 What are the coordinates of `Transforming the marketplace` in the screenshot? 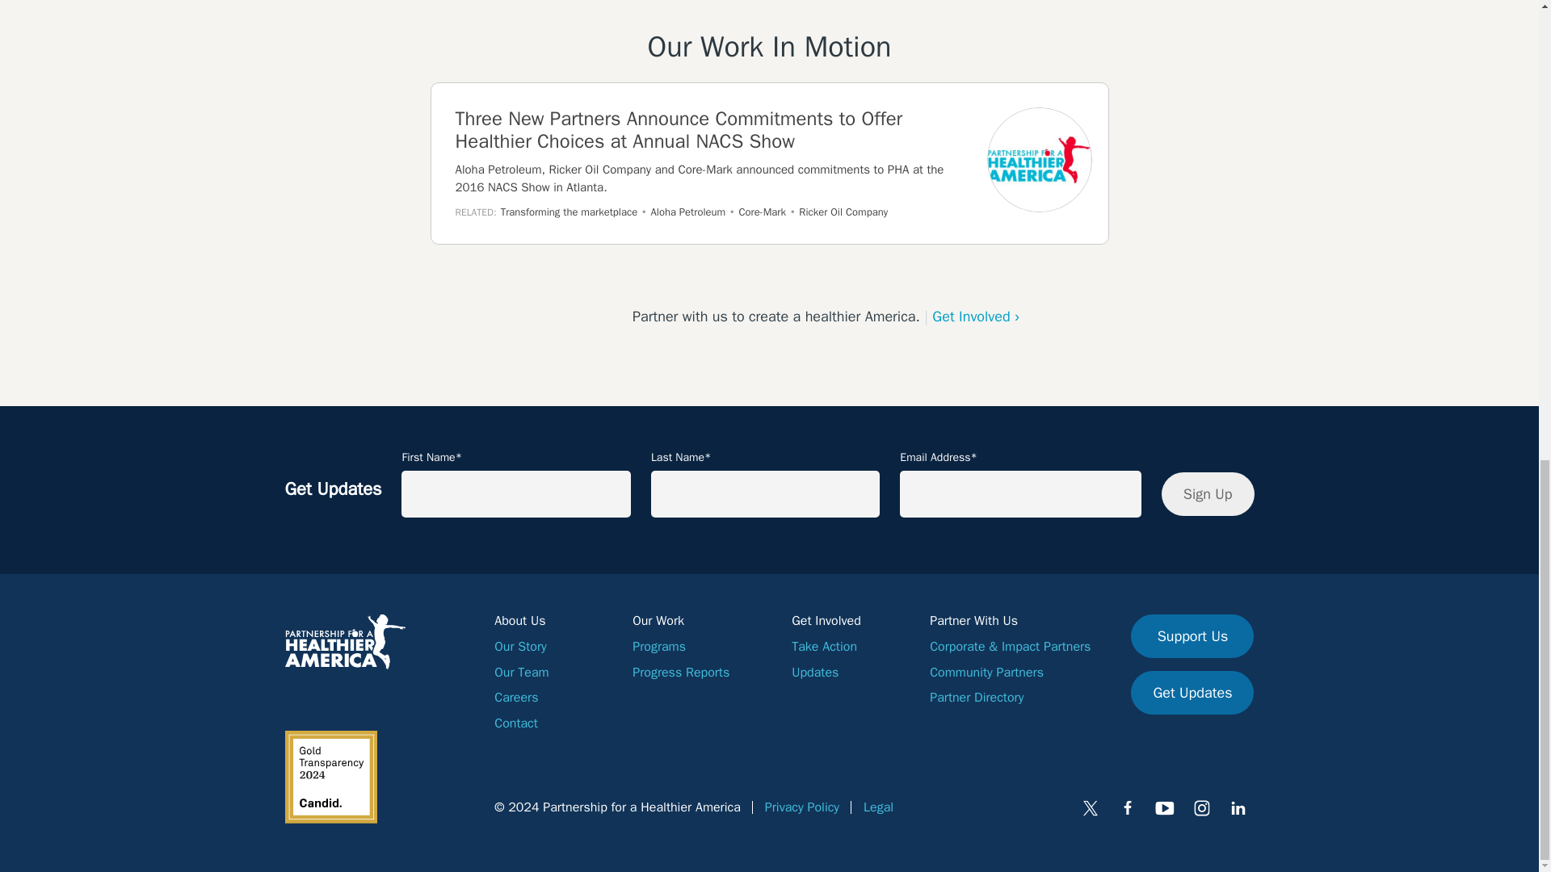 It's located at (569, 212).